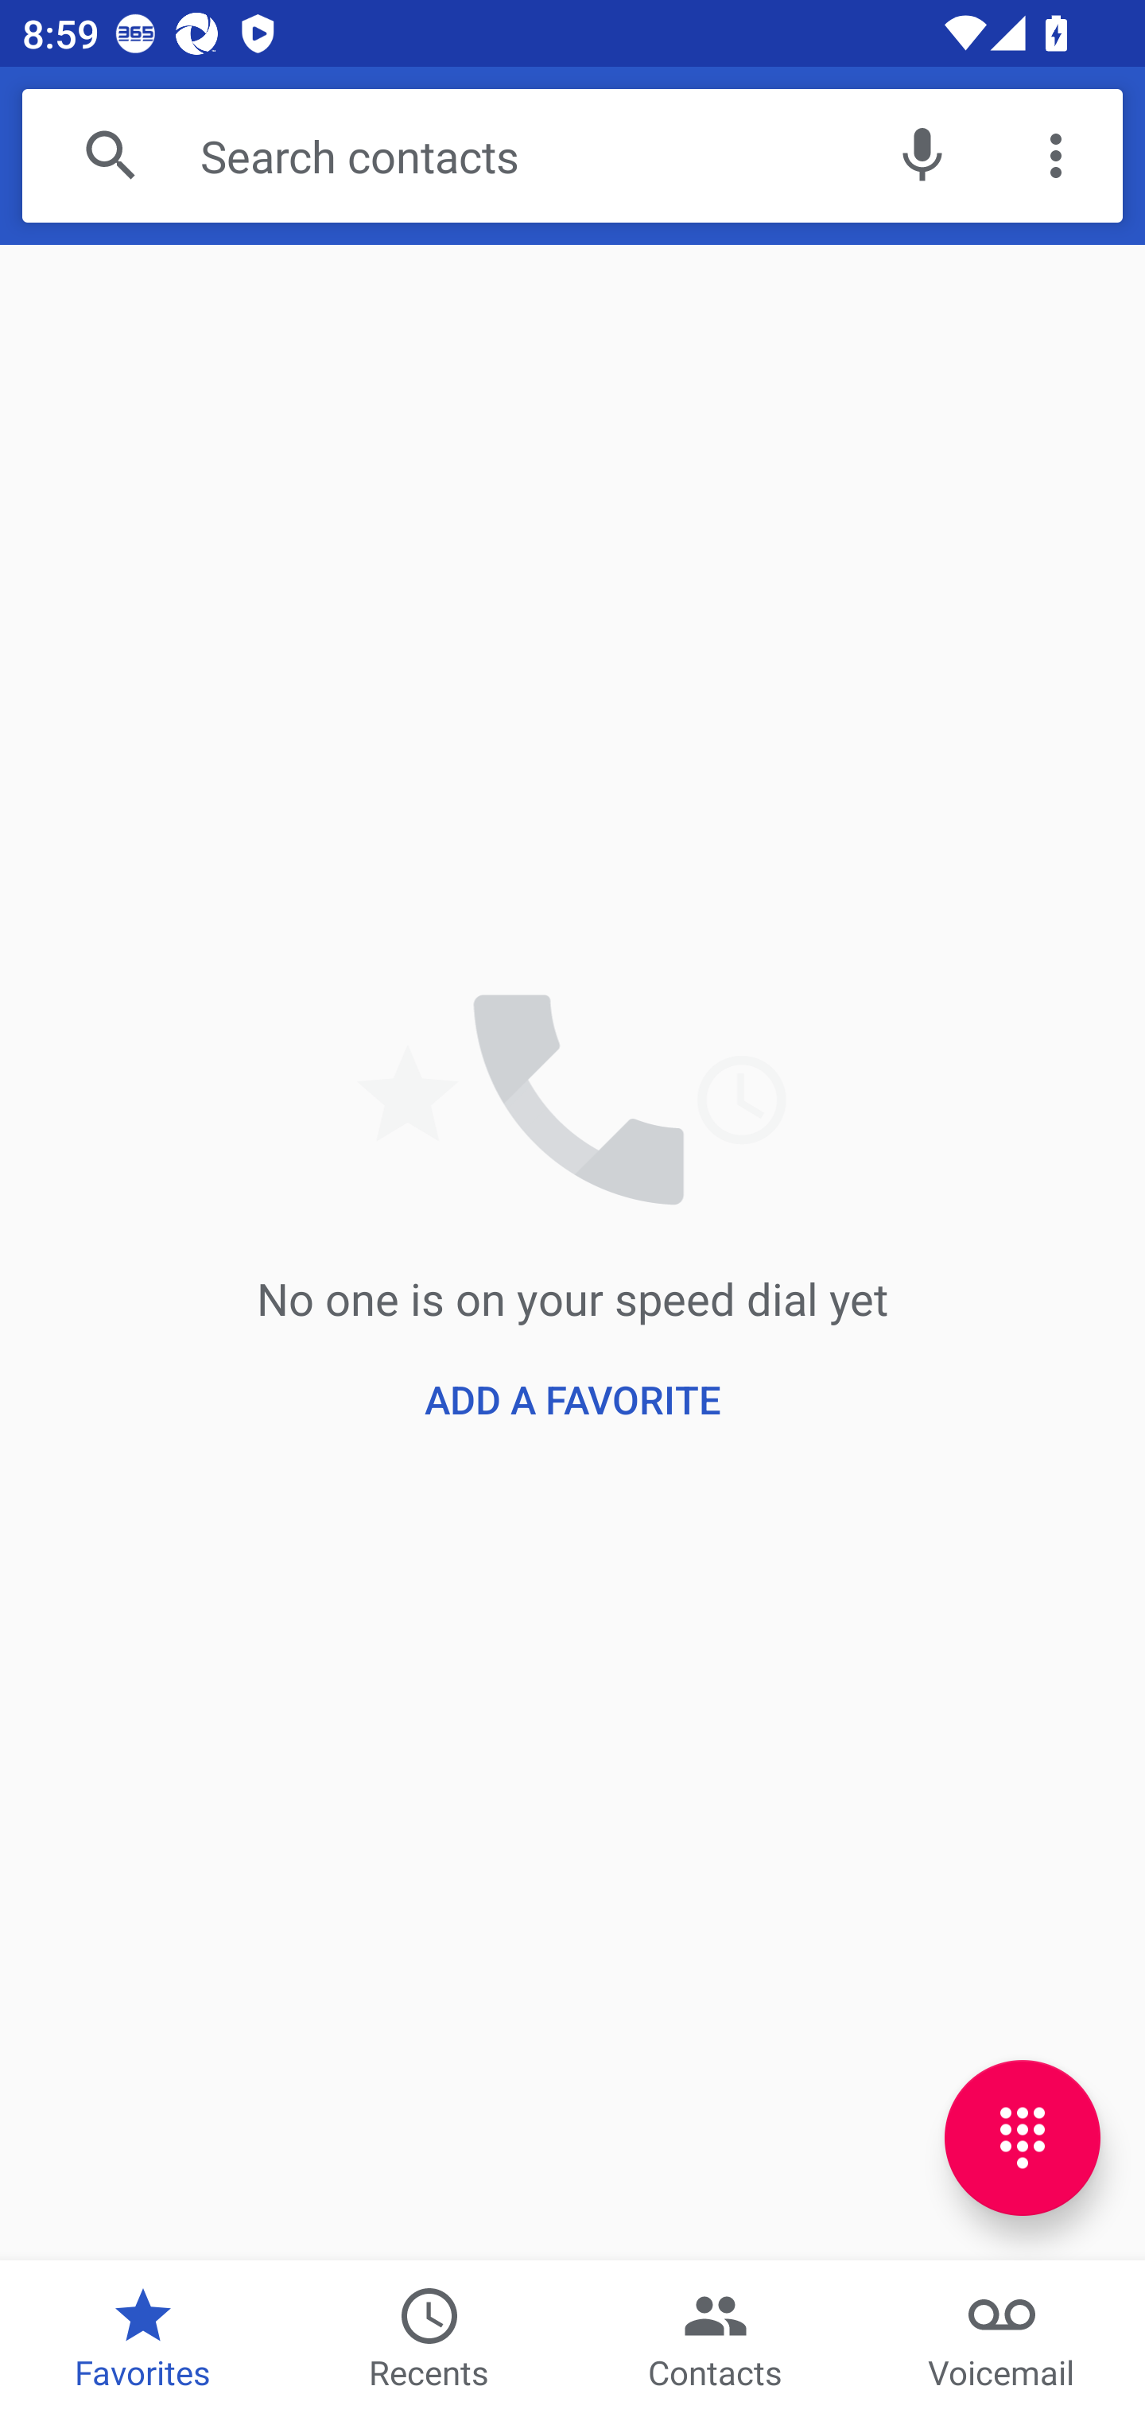 This screenshot has height=2417, width=1145. I want to click on ADD A FAVORITE, so click(572, 1399).